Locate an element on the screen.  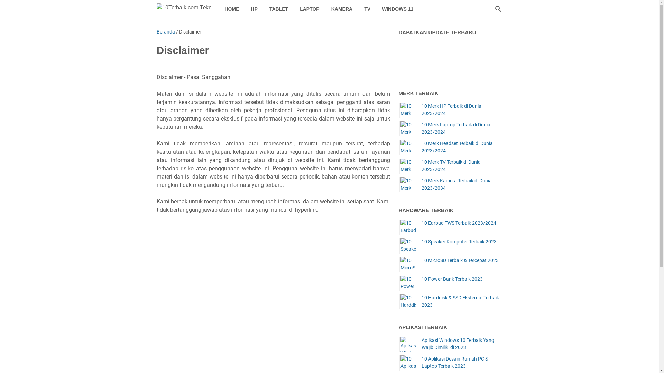
Cari blog ini is located at coordinates (498, 9).